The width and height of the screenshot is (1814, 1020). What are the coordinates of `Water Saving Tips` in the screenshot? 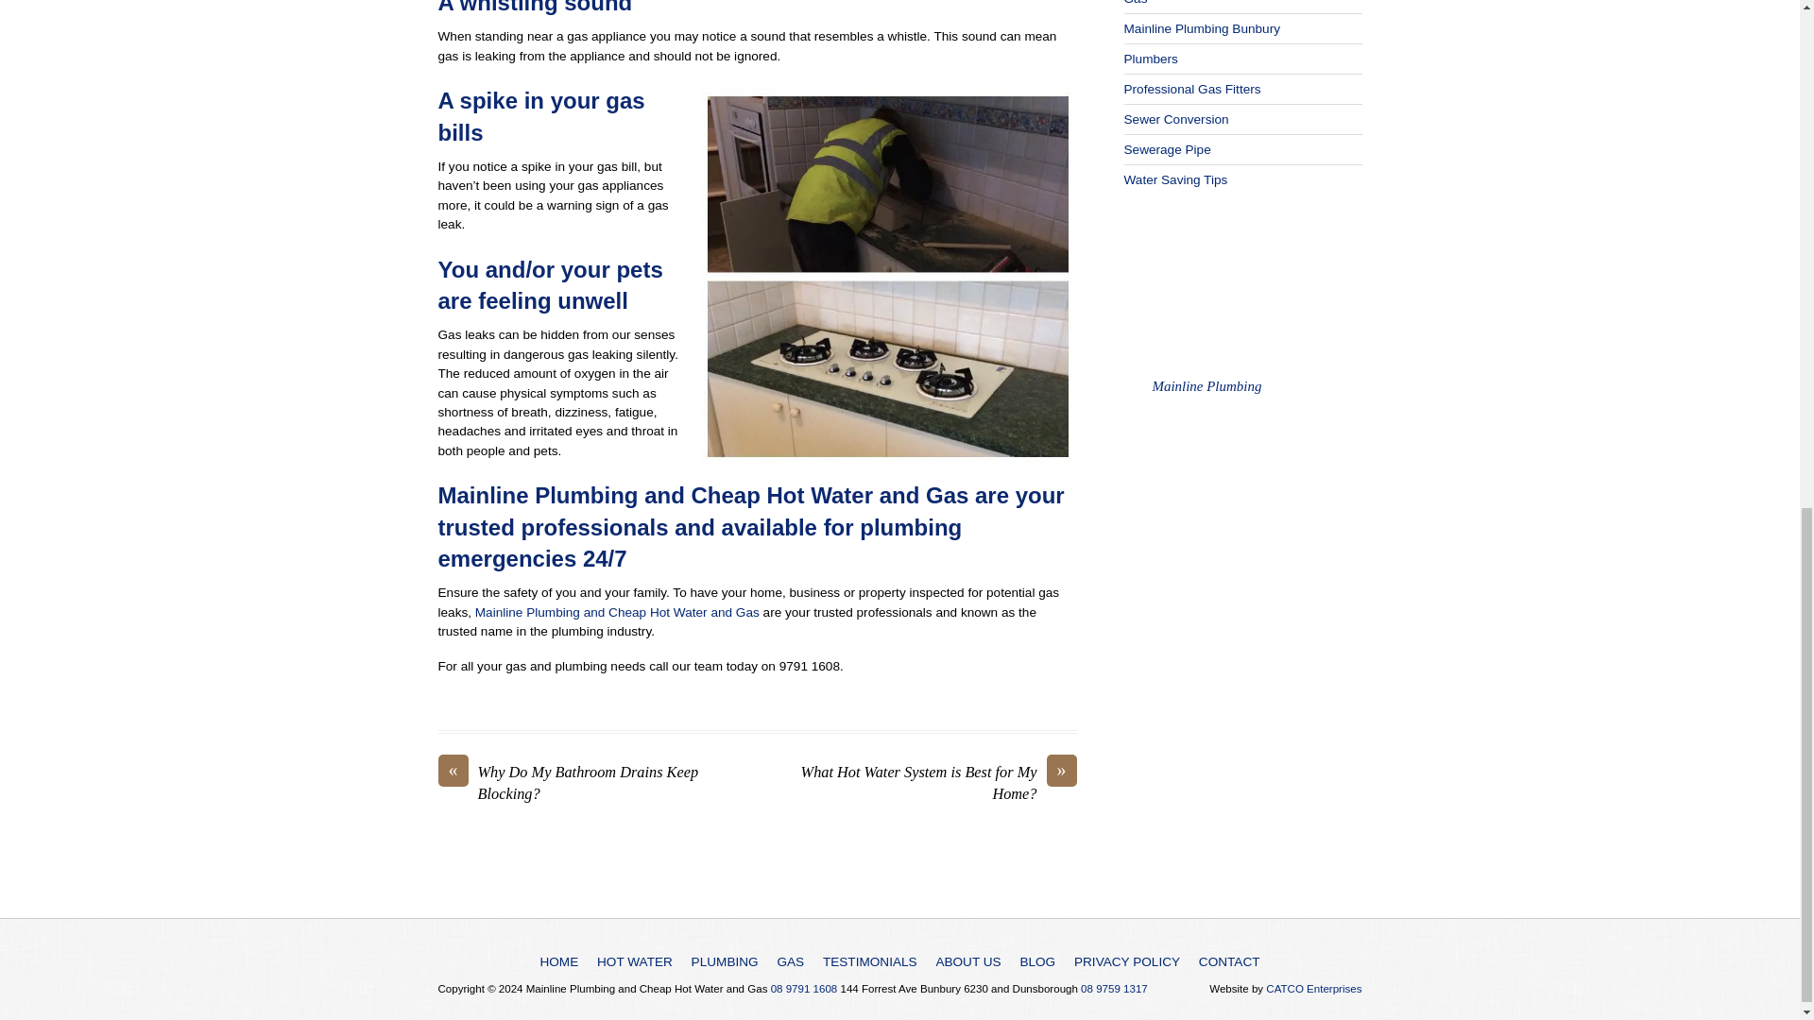 It's located at (1175, 179).